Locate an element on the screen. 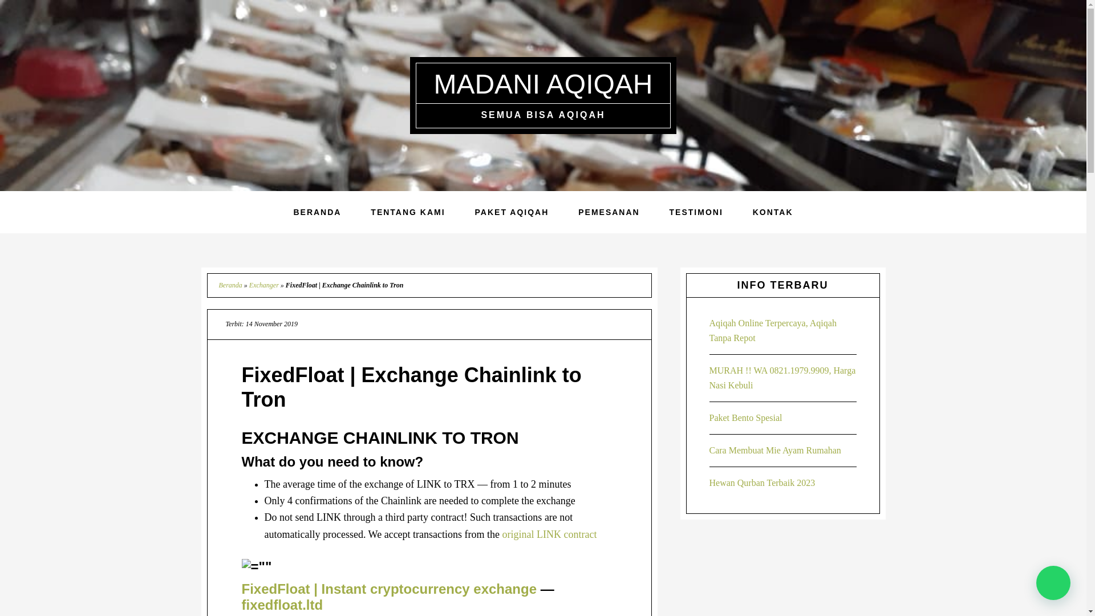 The image size is (1095, 616). Hewan Qurban Terbaik 2023 is located at coordinates (763, 483).